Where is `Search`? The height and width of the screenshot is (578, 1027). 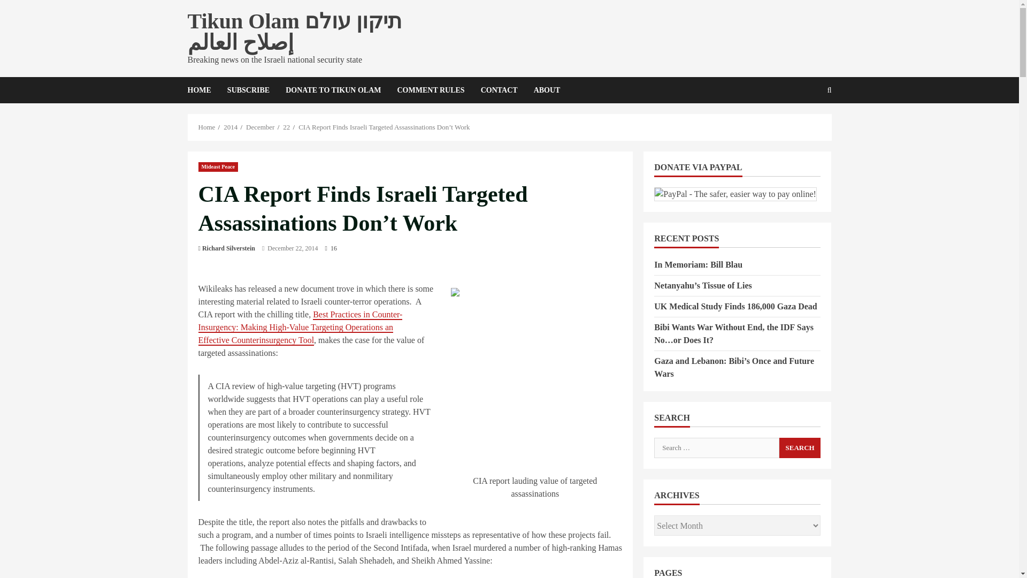 Search is located at coordinates (803, 126).